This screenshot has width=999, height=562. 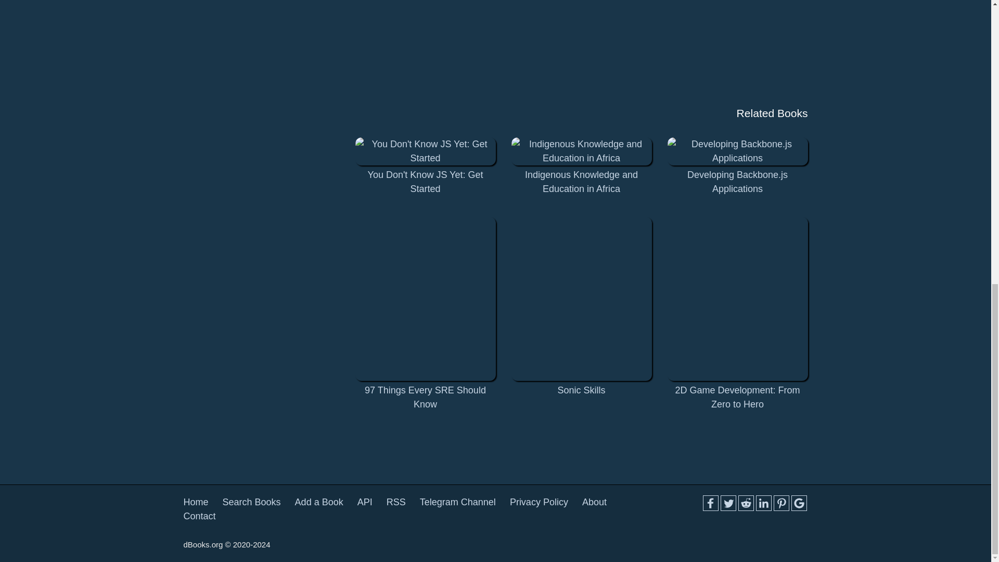 I want to click on Share to Pinterest, so click(x=781, y=503).